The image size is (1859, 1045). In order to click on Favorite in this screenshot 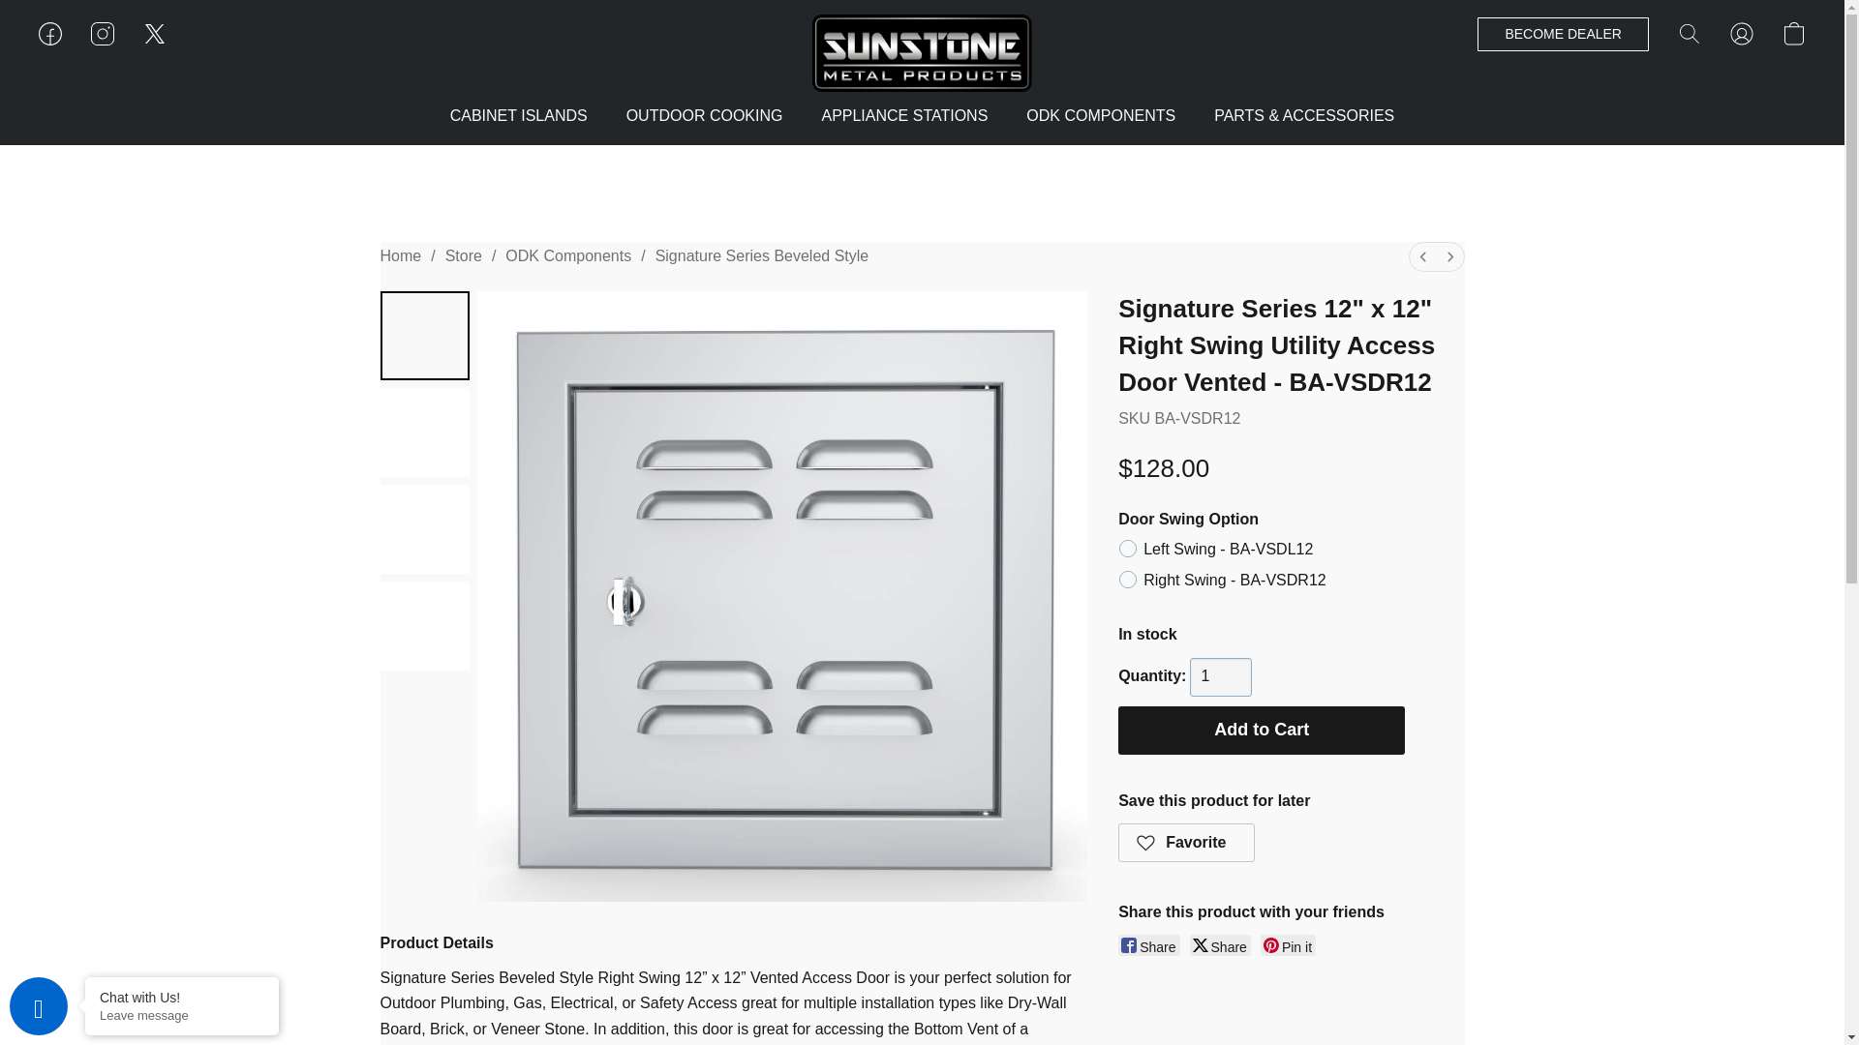, I will do `click(1187, 843)`.